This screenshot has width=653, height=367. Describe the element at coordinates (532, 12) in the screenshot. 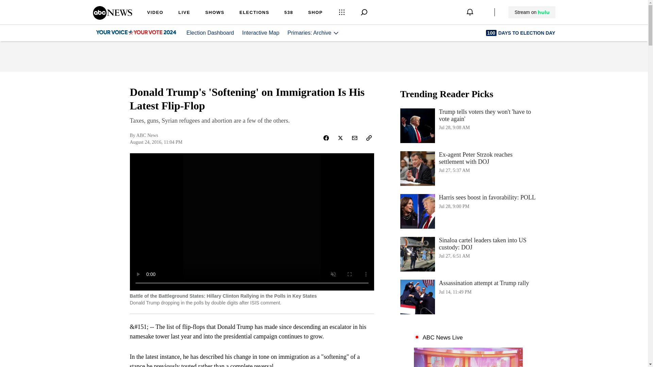

I see `Stream on` at that location.